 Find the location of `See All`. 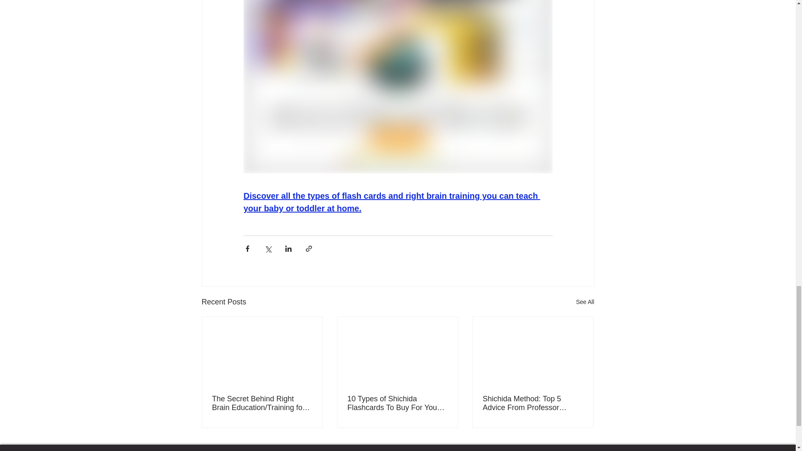

See All is located at coordinates (585, 302).